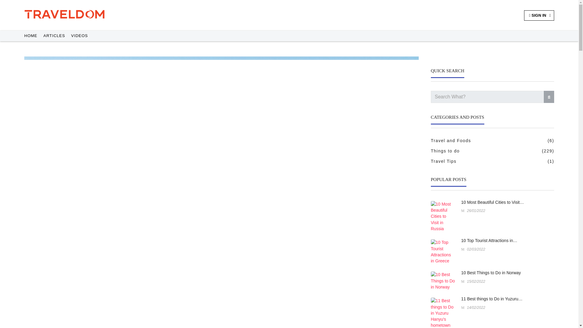  What do you see at coordinates (31, 36) in the screenshot?
I see `home` at bounding box center [31, 36].